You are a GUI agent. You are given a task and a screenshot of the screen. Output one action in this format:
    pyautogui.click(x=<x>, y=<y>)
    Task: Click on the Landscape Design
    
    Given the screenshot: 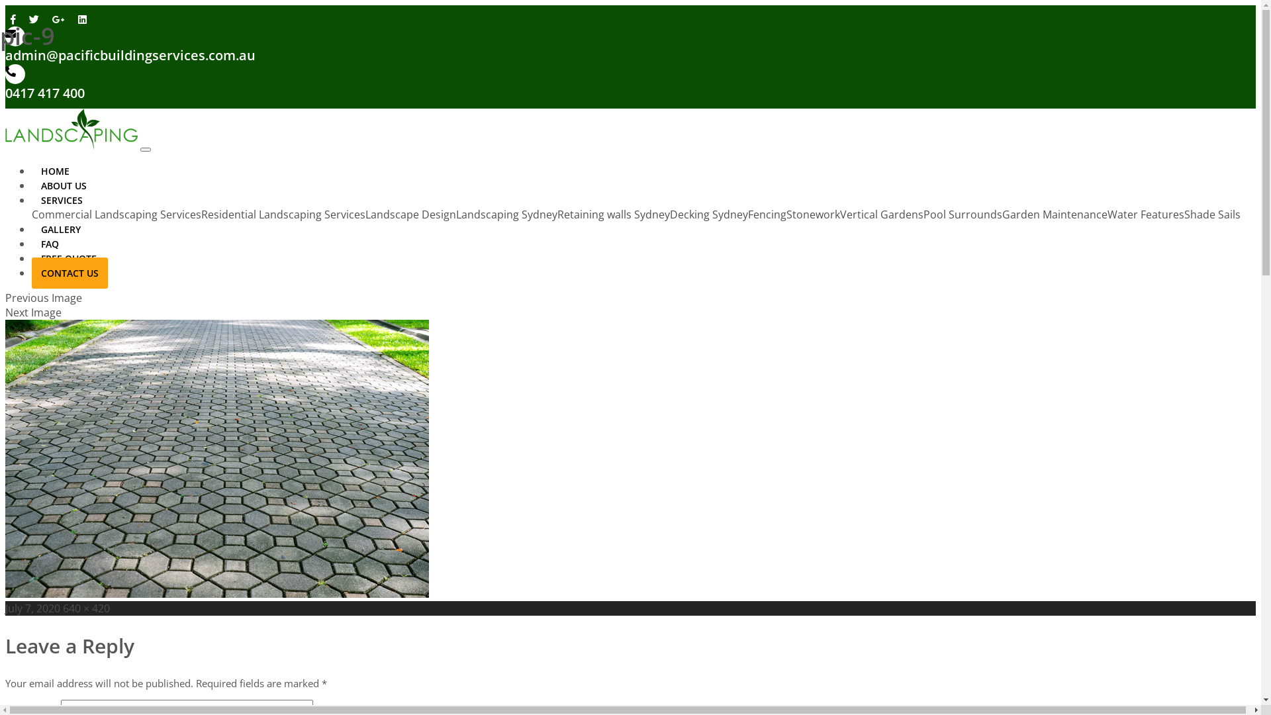 What is the action you would take?
    pyautogui.click(x=410, y=215)
    